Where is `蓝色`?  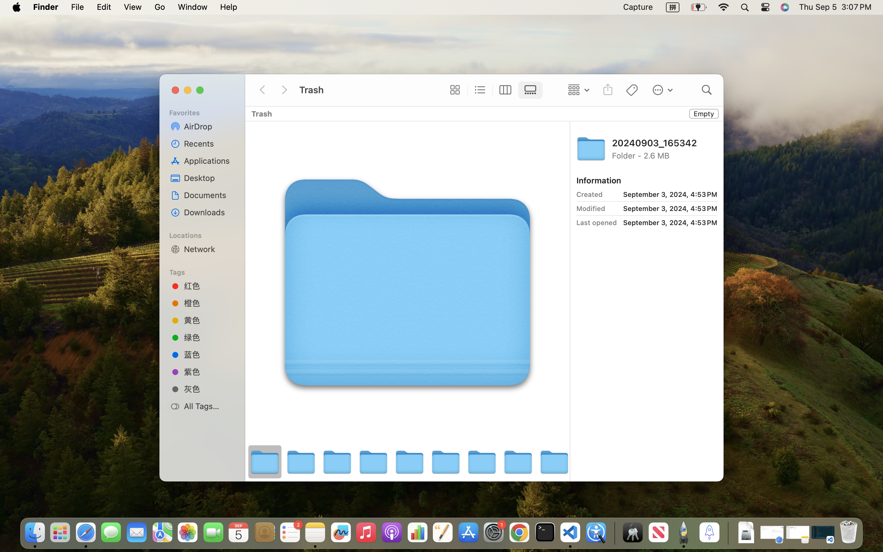
蓝色 is located at coordinates (209, 355).